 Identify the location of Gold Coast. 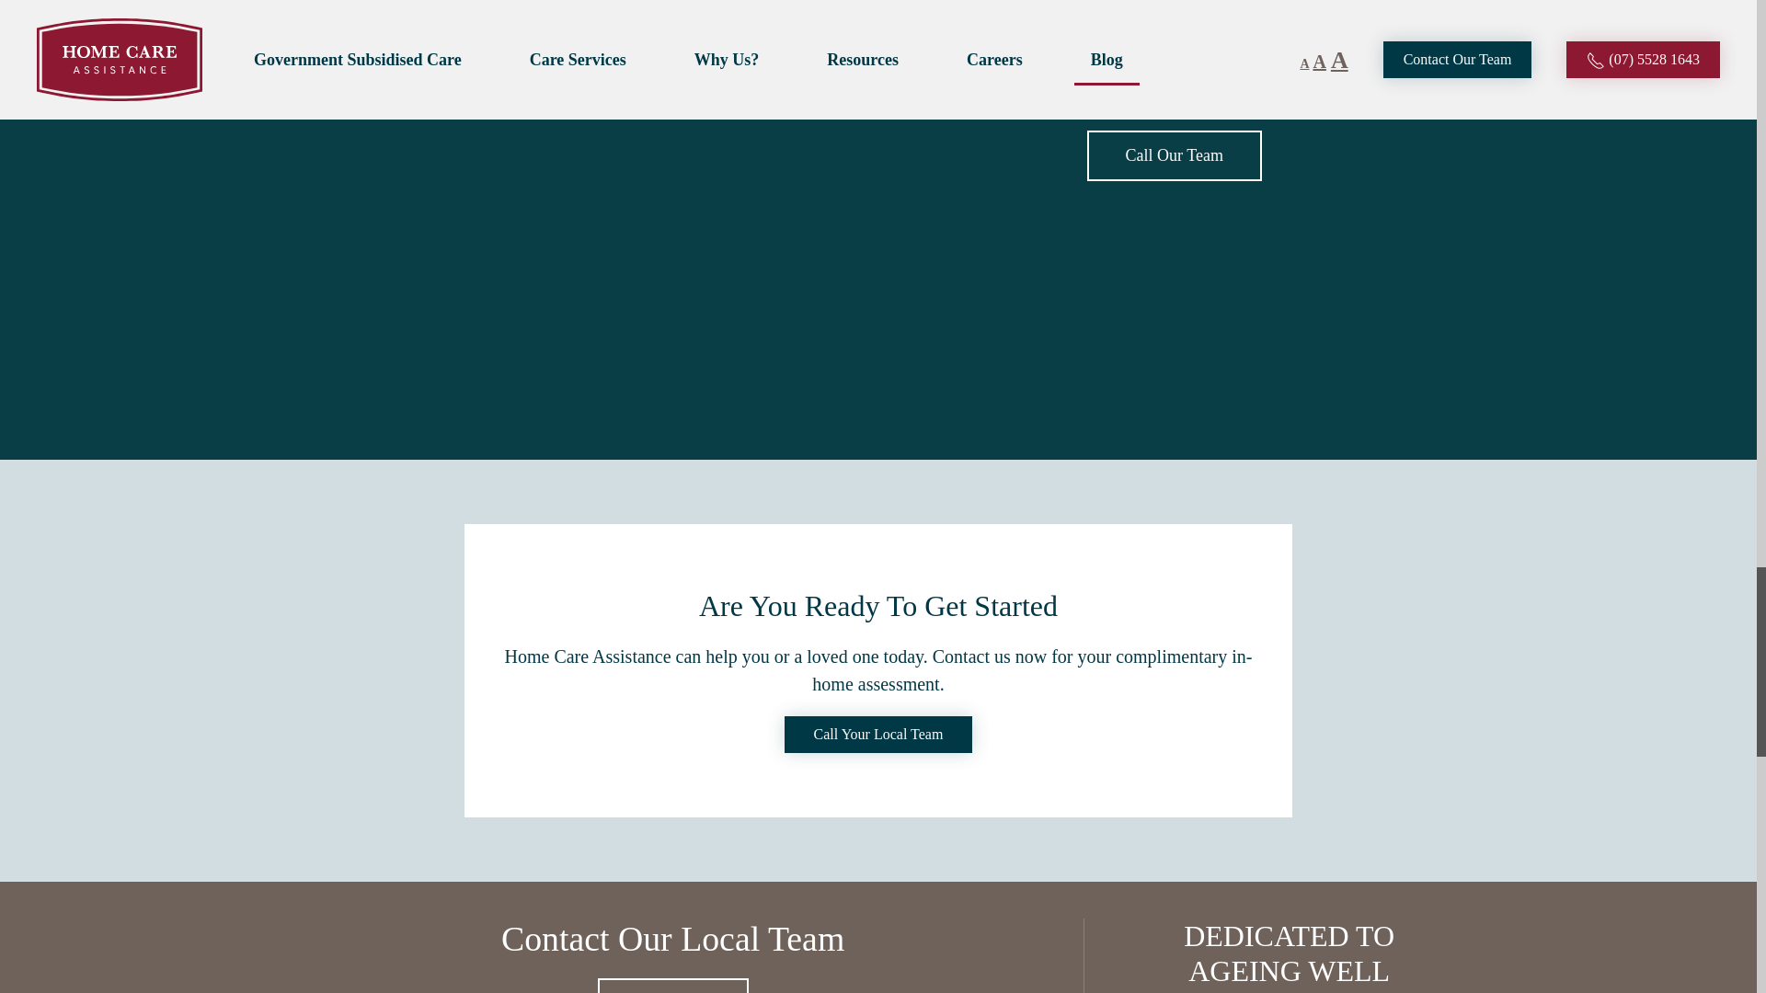
(1175, 154).